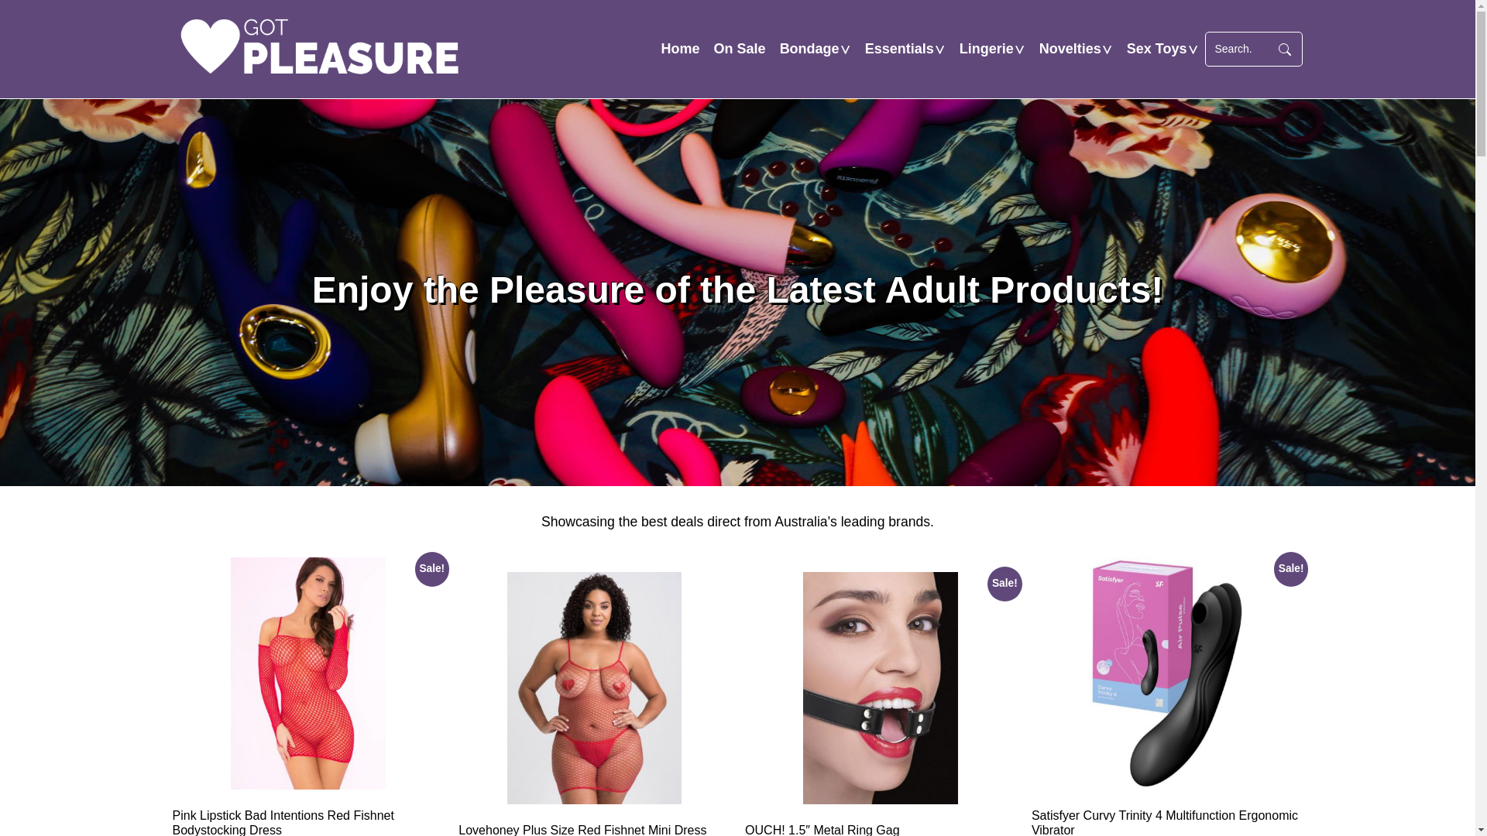  What do you see at coordinates (319, 50) in the screenshot?
I see `Enjoy the Pleasure of the Latest Adult Products!` at bounding box center [319, 50].